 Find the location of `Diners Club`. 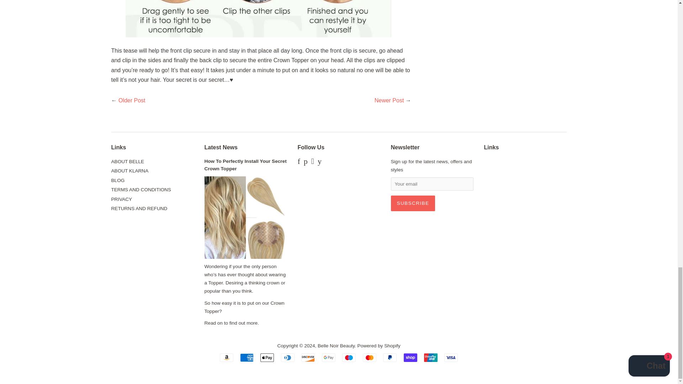

Diners Club is located at coordinates (287, 358).